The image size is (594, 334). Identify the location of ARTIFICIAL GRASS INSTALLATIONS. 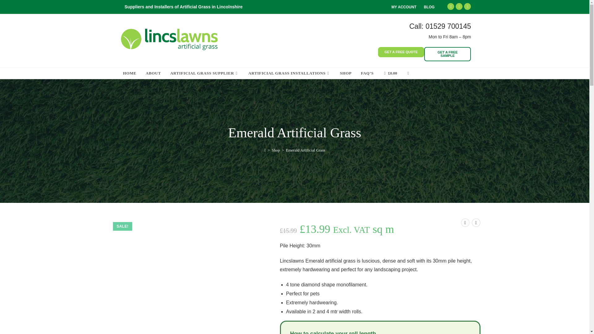
(290, 73).